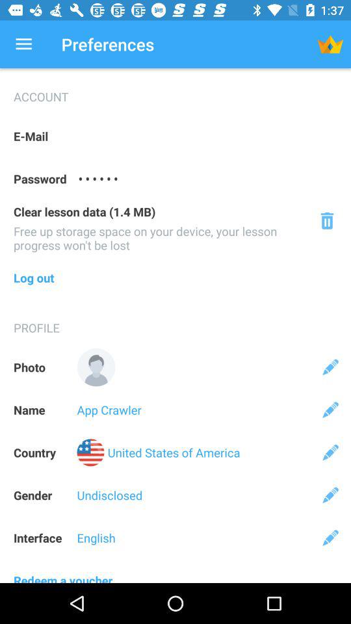  Describe the element at coordinates (175, 278) in the screenshot. I see `select log out item` at that location.